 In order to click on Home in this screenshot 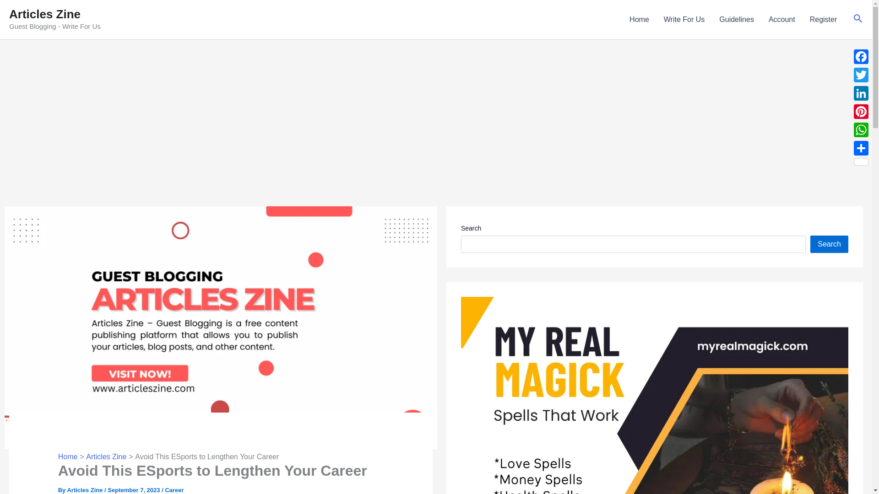, I will do `click(639, 20)`.